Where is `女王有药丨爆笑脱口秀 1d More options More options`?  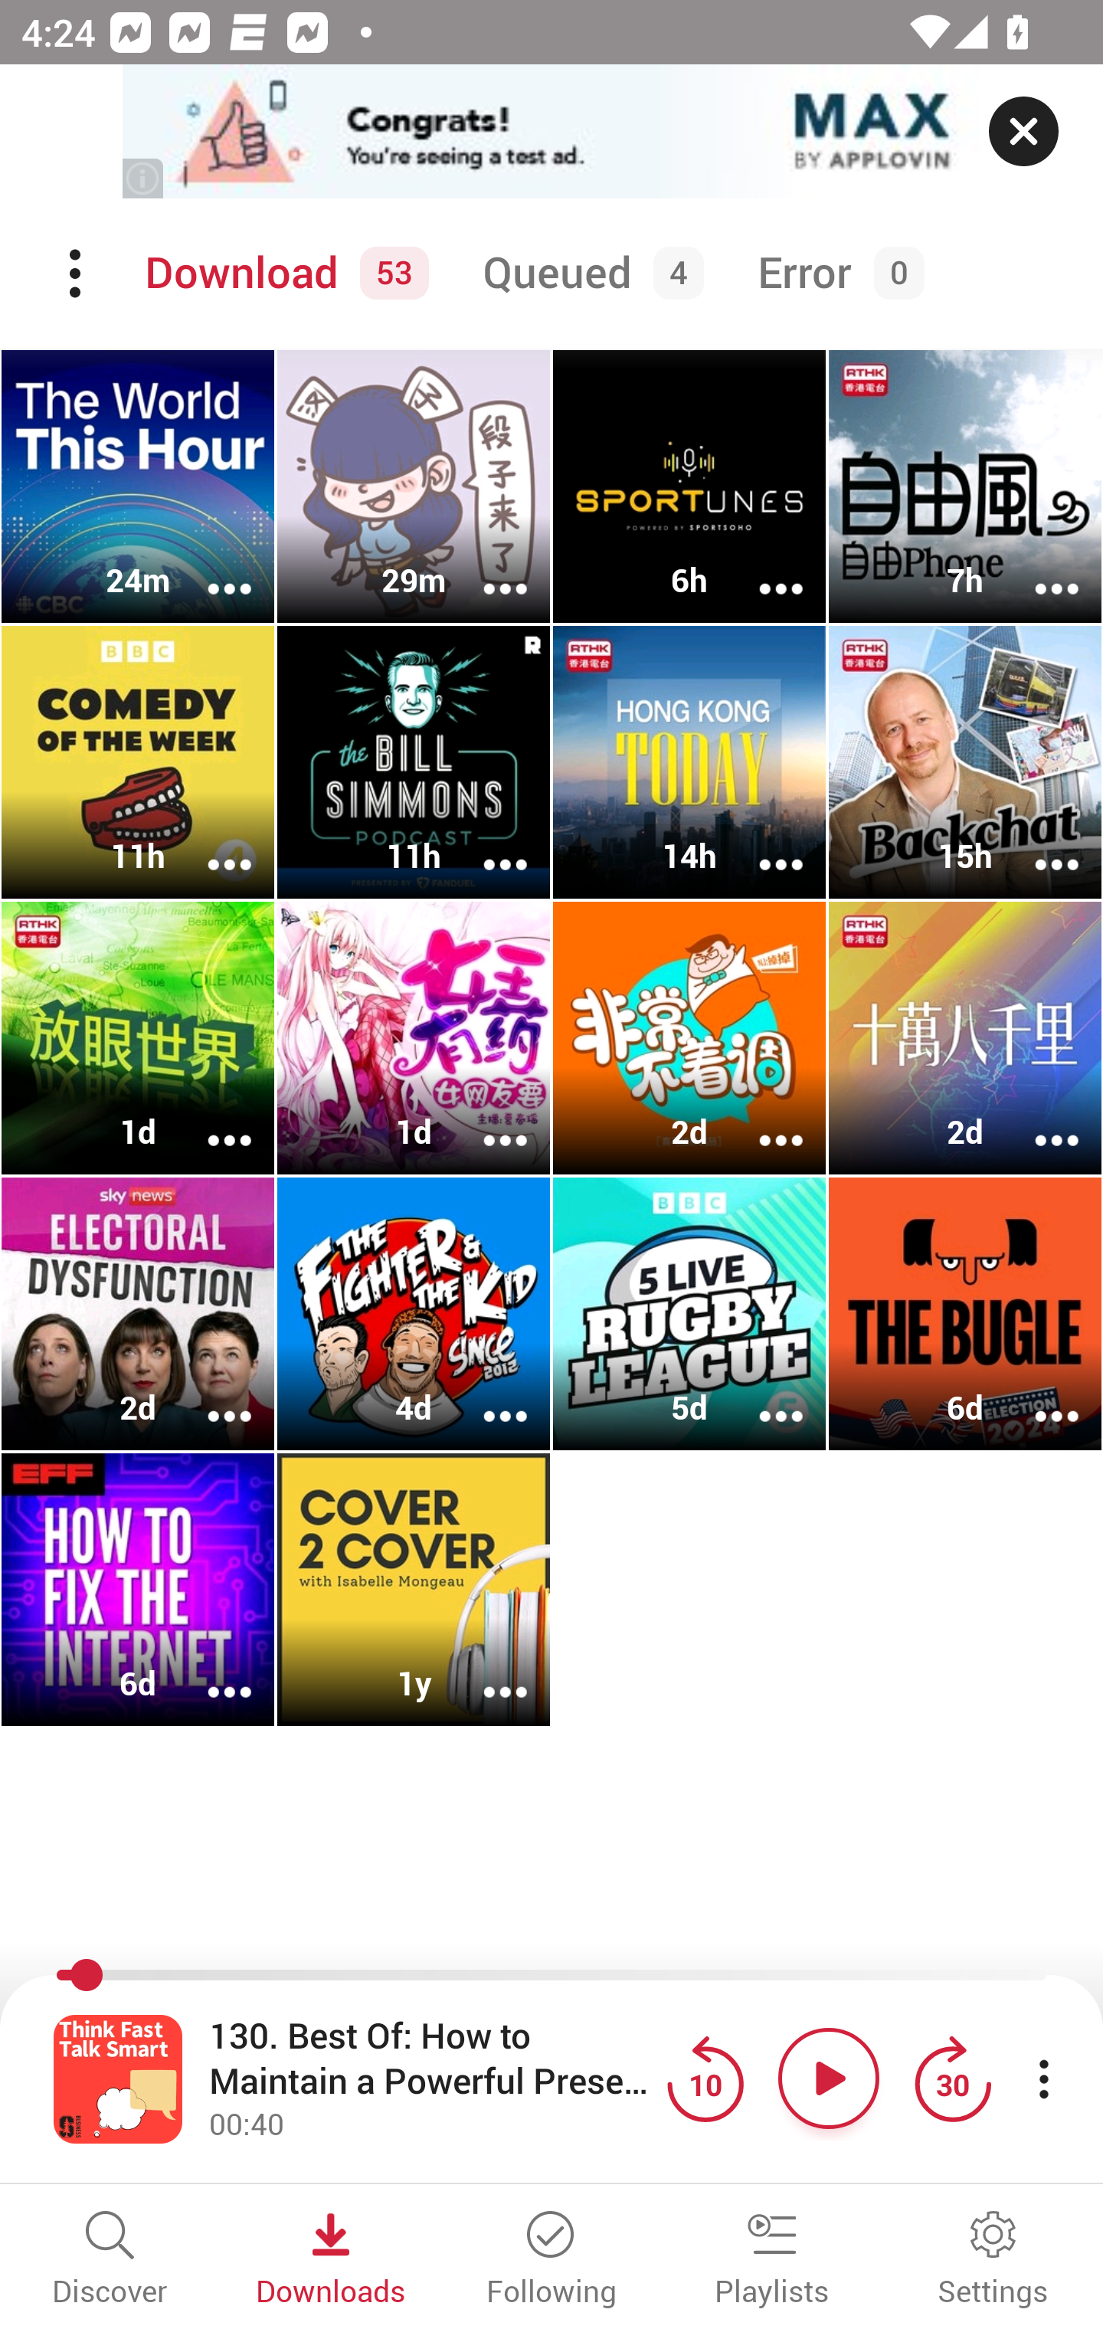 女王有药丨爆笑脱口秀 1d More options More options is located at coordinates (414, 1039).